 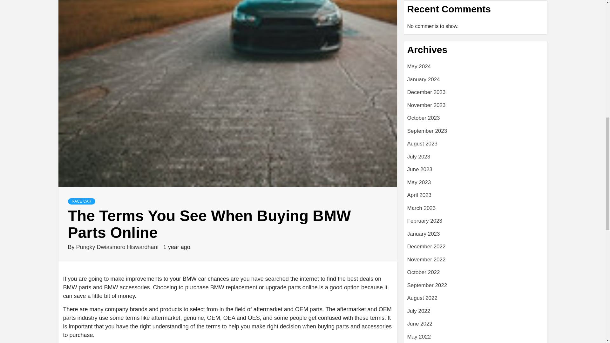 What do you see at coordinates (476, 133) in the screenshot?
I see `September 2023` at bounding box center [476, 133].